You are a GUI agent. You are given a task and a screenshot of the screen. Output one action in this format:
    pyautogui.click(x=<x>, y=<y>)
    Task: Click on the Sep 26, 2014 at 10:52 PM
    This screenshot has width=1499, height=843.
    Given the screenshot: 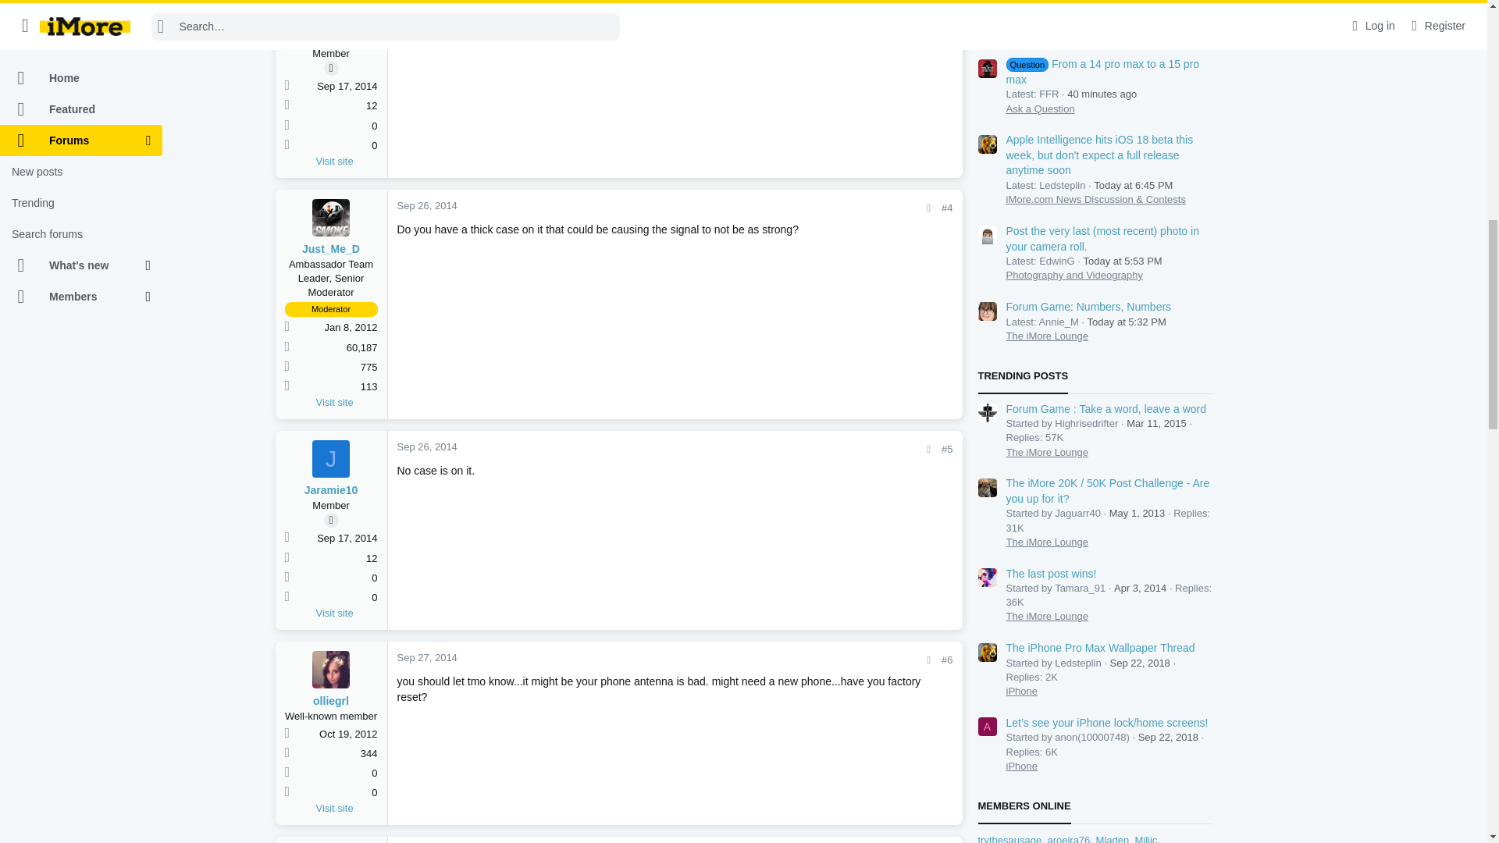 What is the action you would take?
    pyautogui.click(x=426, y=205)
    